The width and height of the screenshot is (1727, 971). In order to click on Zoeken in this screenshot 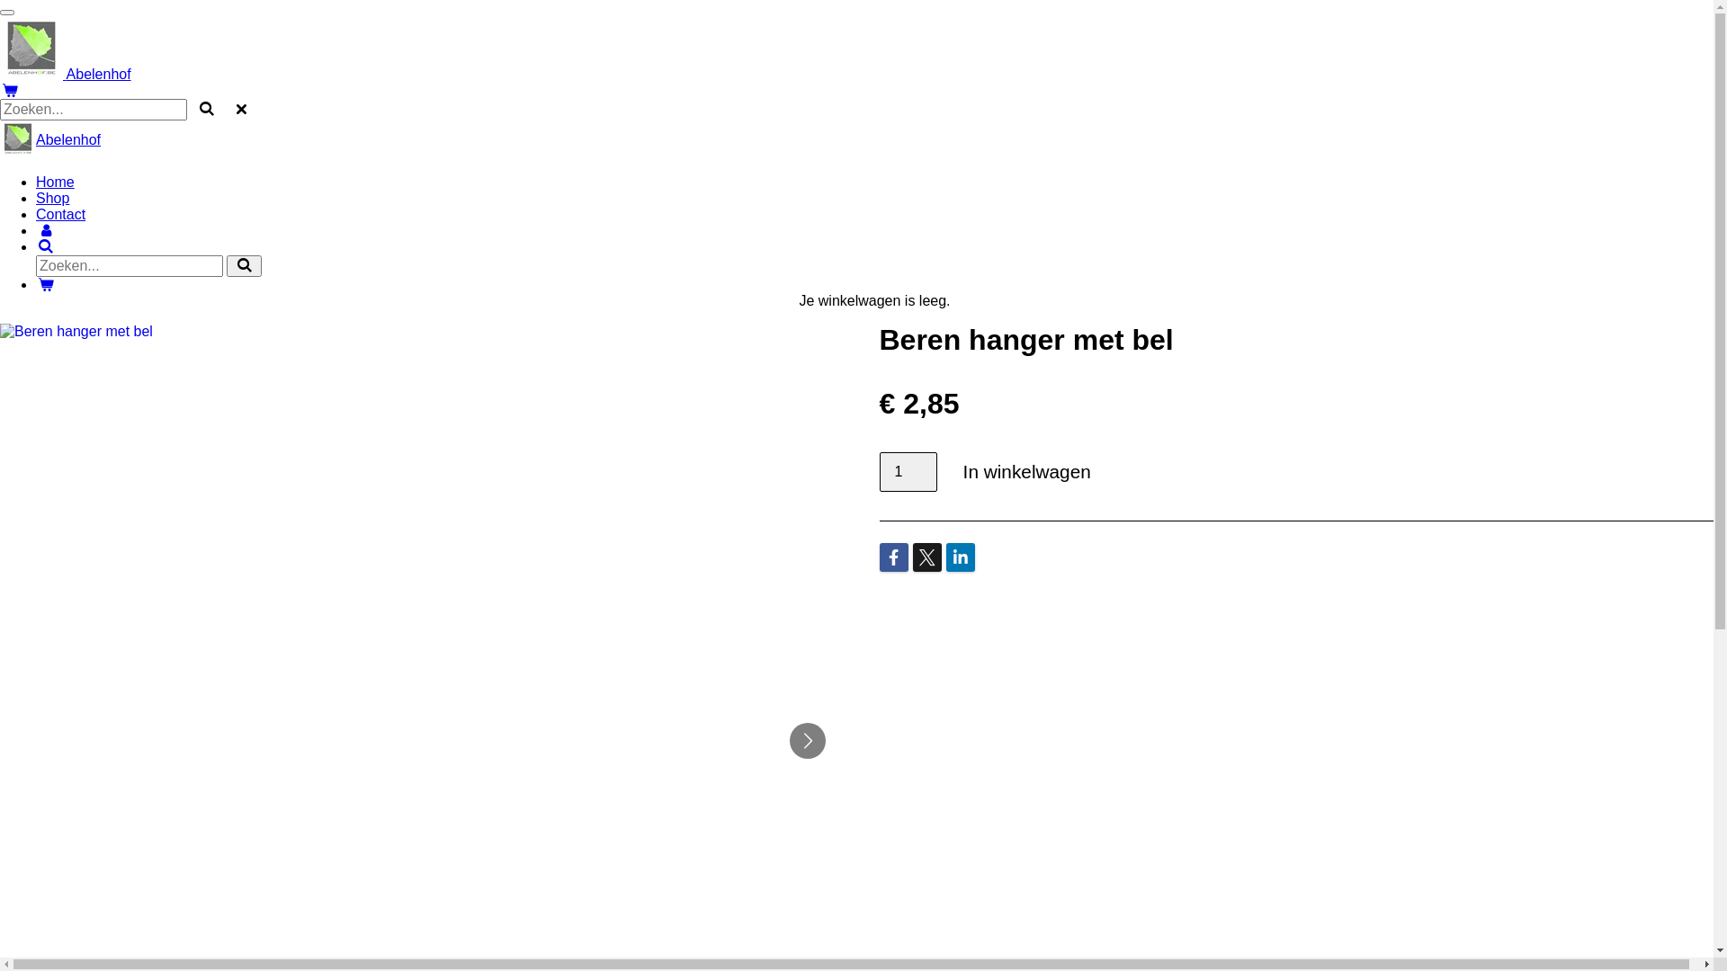, I will do `click(46, 246)`.